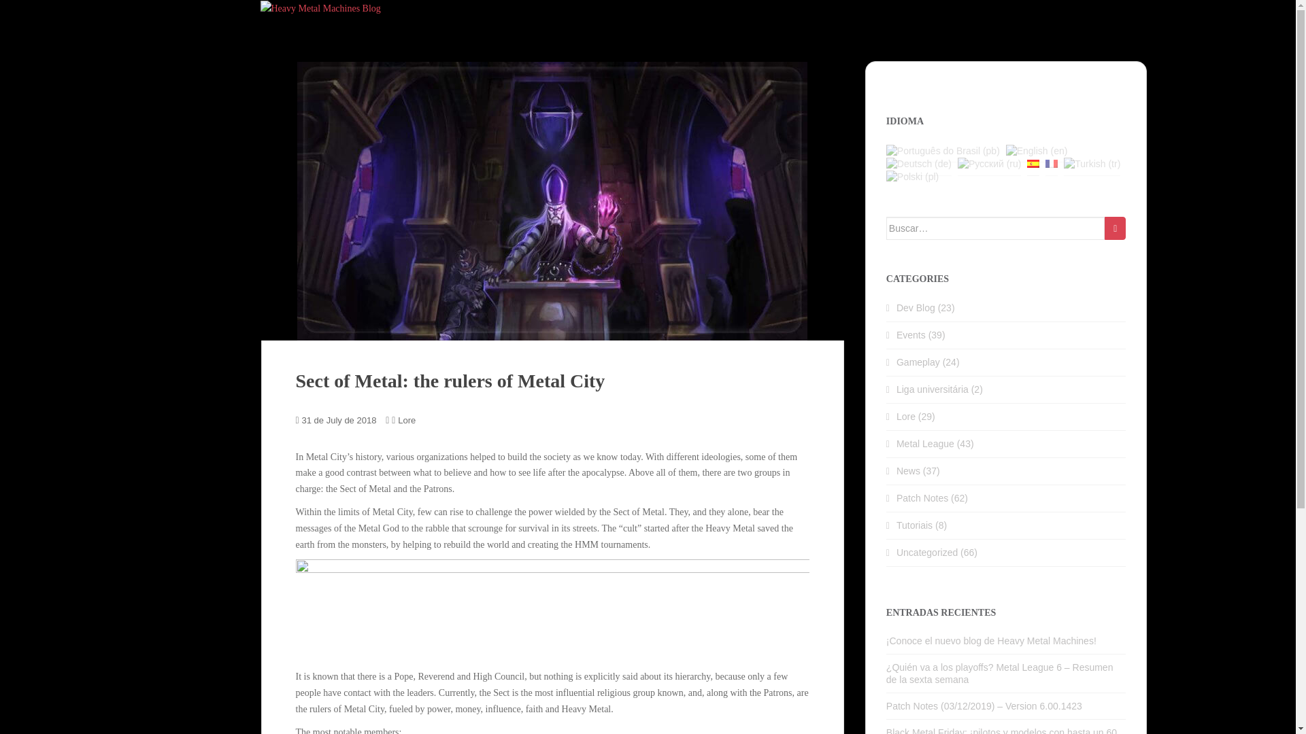  Describe the element at coordinates (339, 420) in the screenshot. I see `31 de July de 2018` at that location.